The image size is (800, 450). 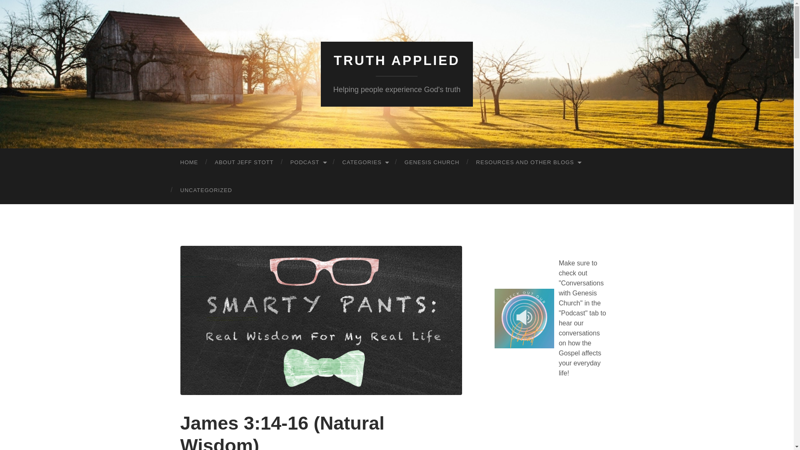 What do you see at coordinates (189, 162) in the screenshot?
I see `HOME` at bounding box center [189, 162].